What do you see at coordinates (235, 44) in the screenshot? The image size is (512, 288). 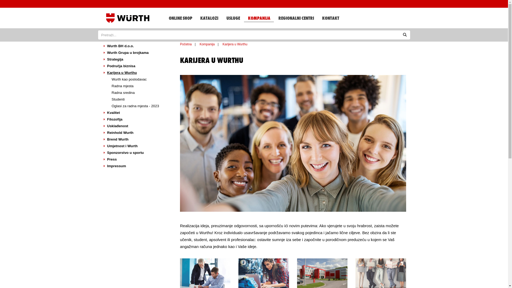 I see `Karijera u Wurthu` at bounding box center [235, 44].